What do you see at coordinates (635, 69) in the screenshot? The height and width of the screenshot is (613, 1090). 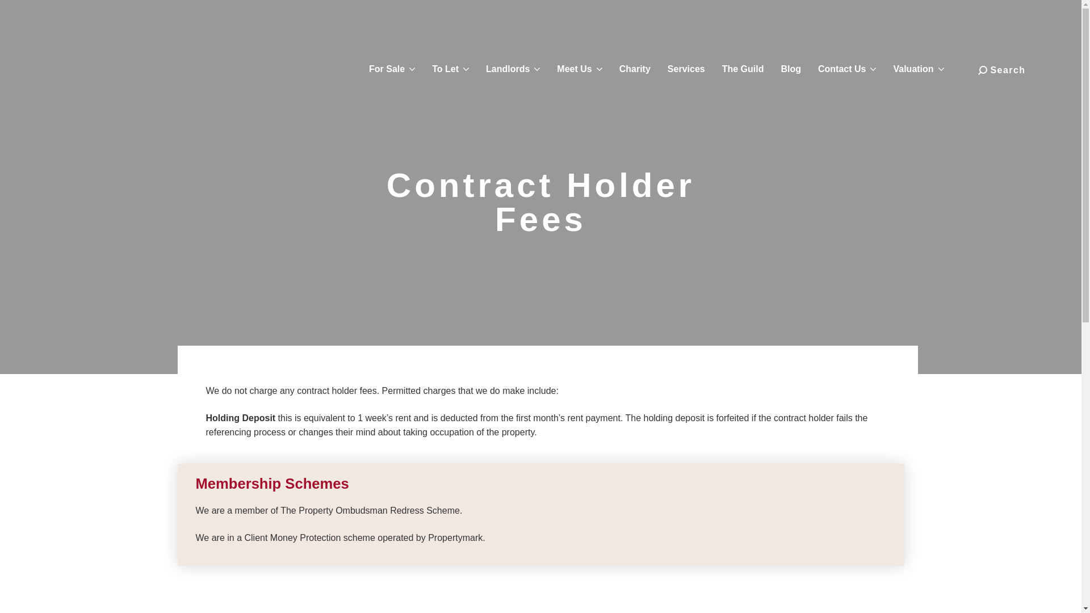 I see `Charity` at bounding box center [635, 69].